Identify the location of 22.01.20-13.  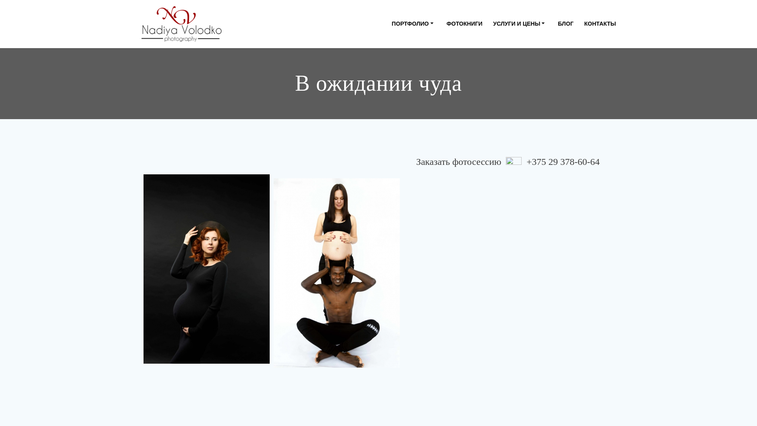
(404, 323).